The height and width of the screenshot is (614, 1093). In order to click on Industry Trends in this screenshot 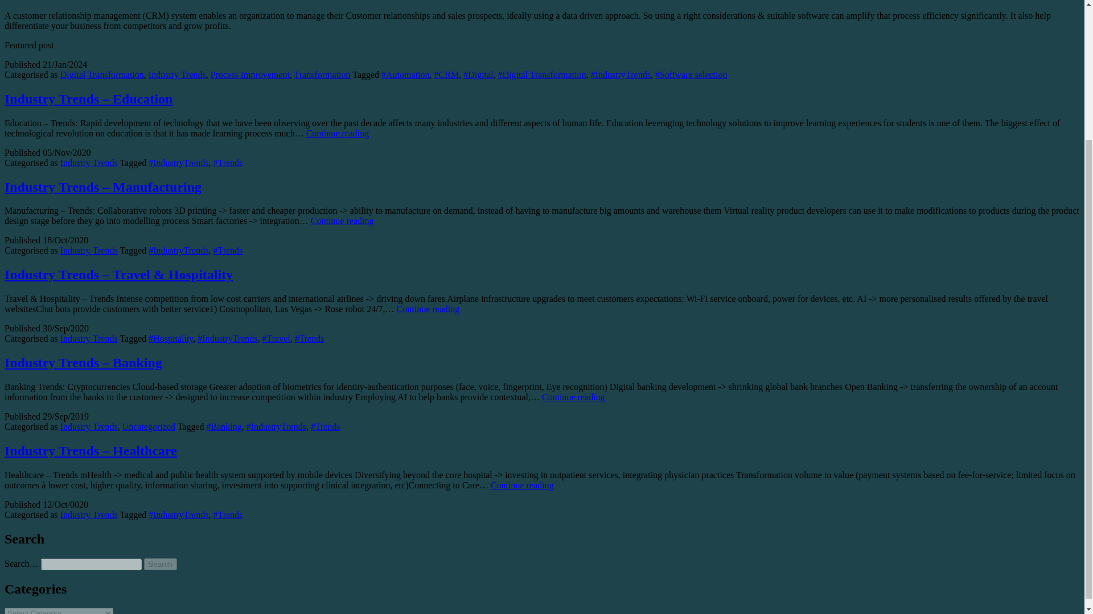, I will do `click(89, 163)`.